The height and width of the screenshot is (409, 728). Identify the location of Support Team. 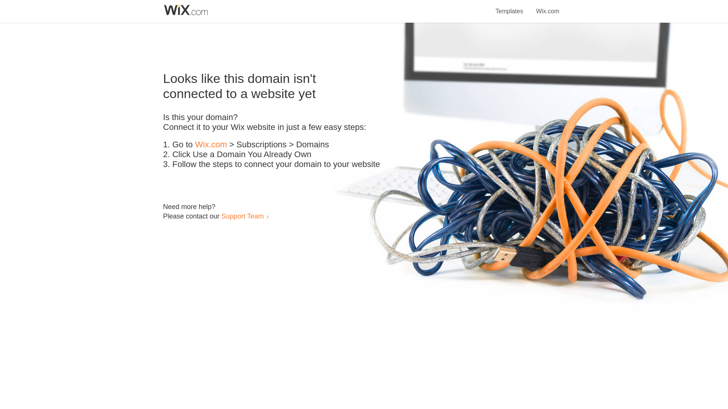
(242, 216).